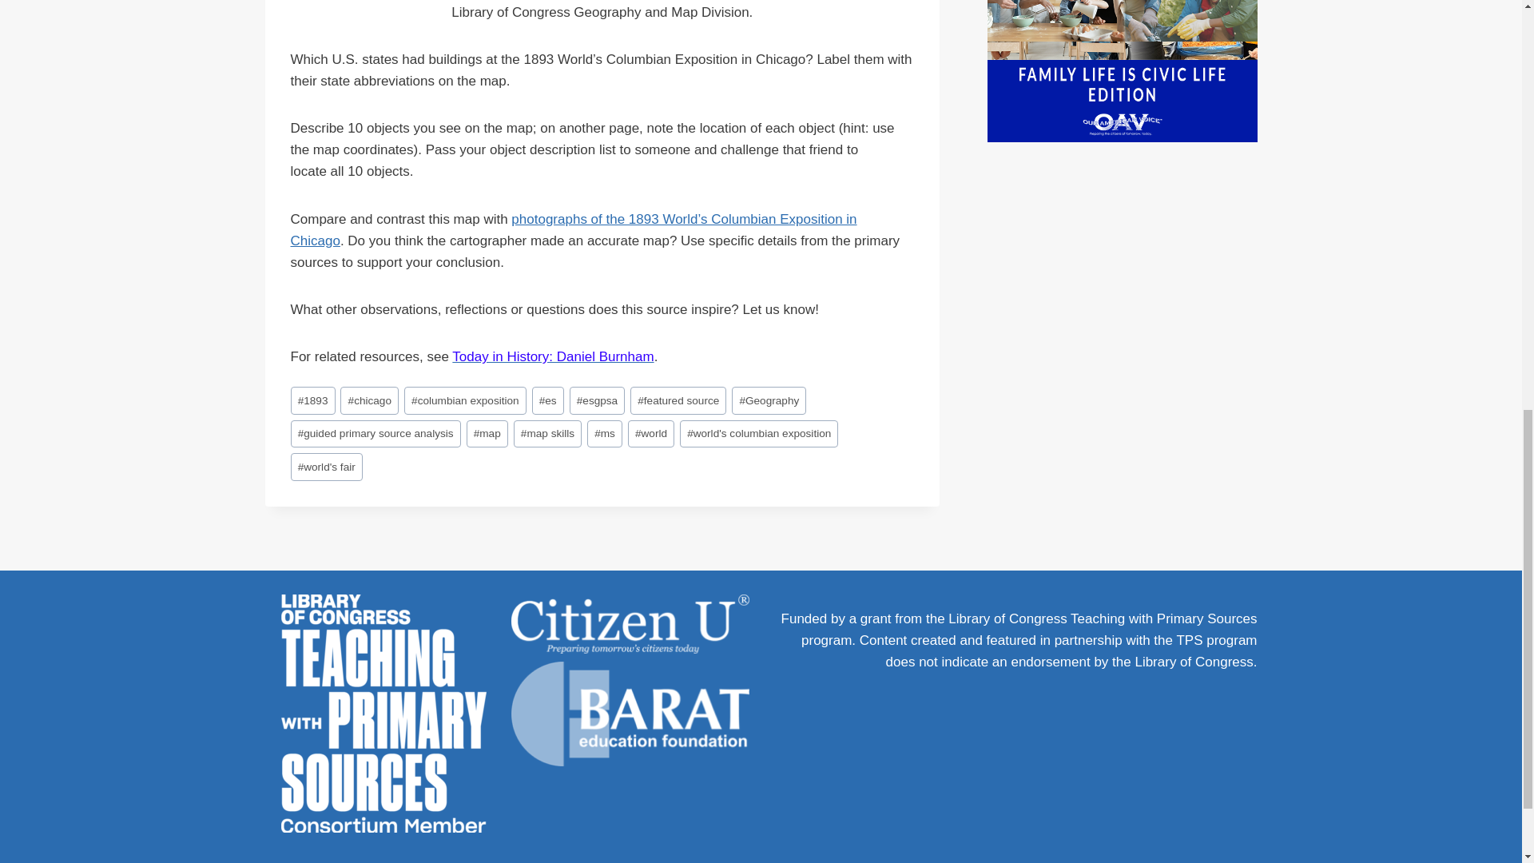 This screenshot has height=863, width=1534. Describe the element at coordinates (548, 400) in the screenshot. I see `es` at that location.